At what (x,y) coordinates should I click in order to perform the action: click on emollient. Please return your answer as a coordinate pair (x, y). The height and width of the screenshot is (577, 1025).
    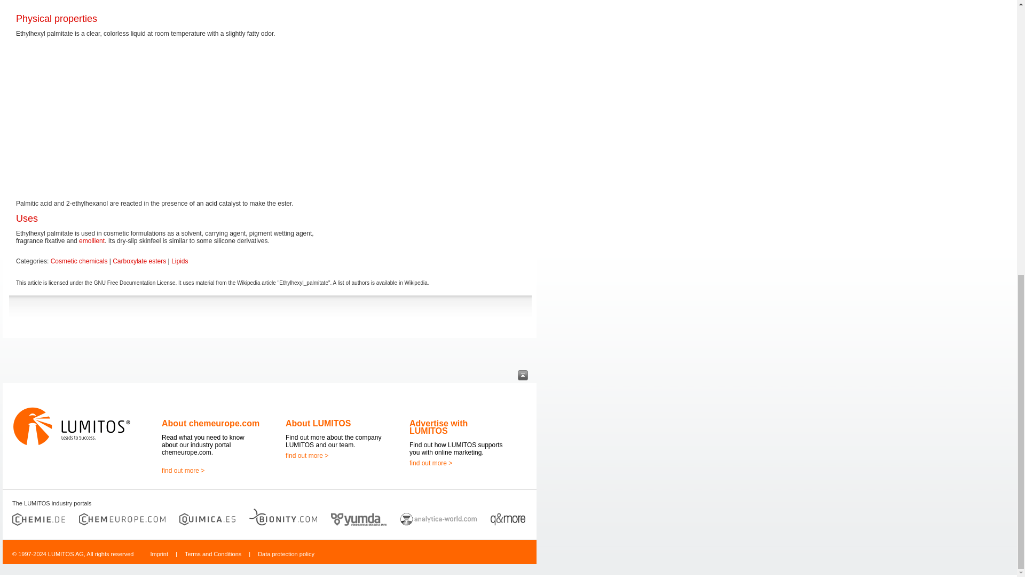
    Looking at the image, I should click on (91, 240).